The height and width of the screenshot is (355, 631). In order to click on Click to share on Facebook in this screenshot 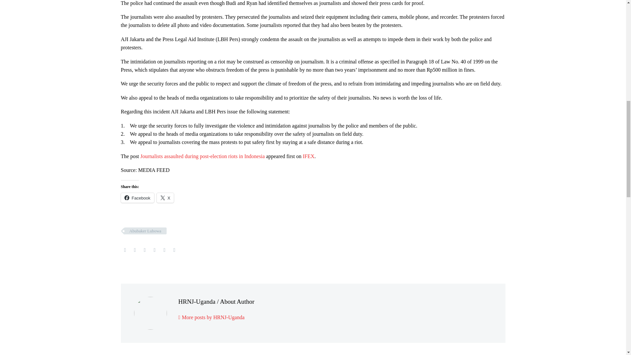, I will do `click(137, 198)`.